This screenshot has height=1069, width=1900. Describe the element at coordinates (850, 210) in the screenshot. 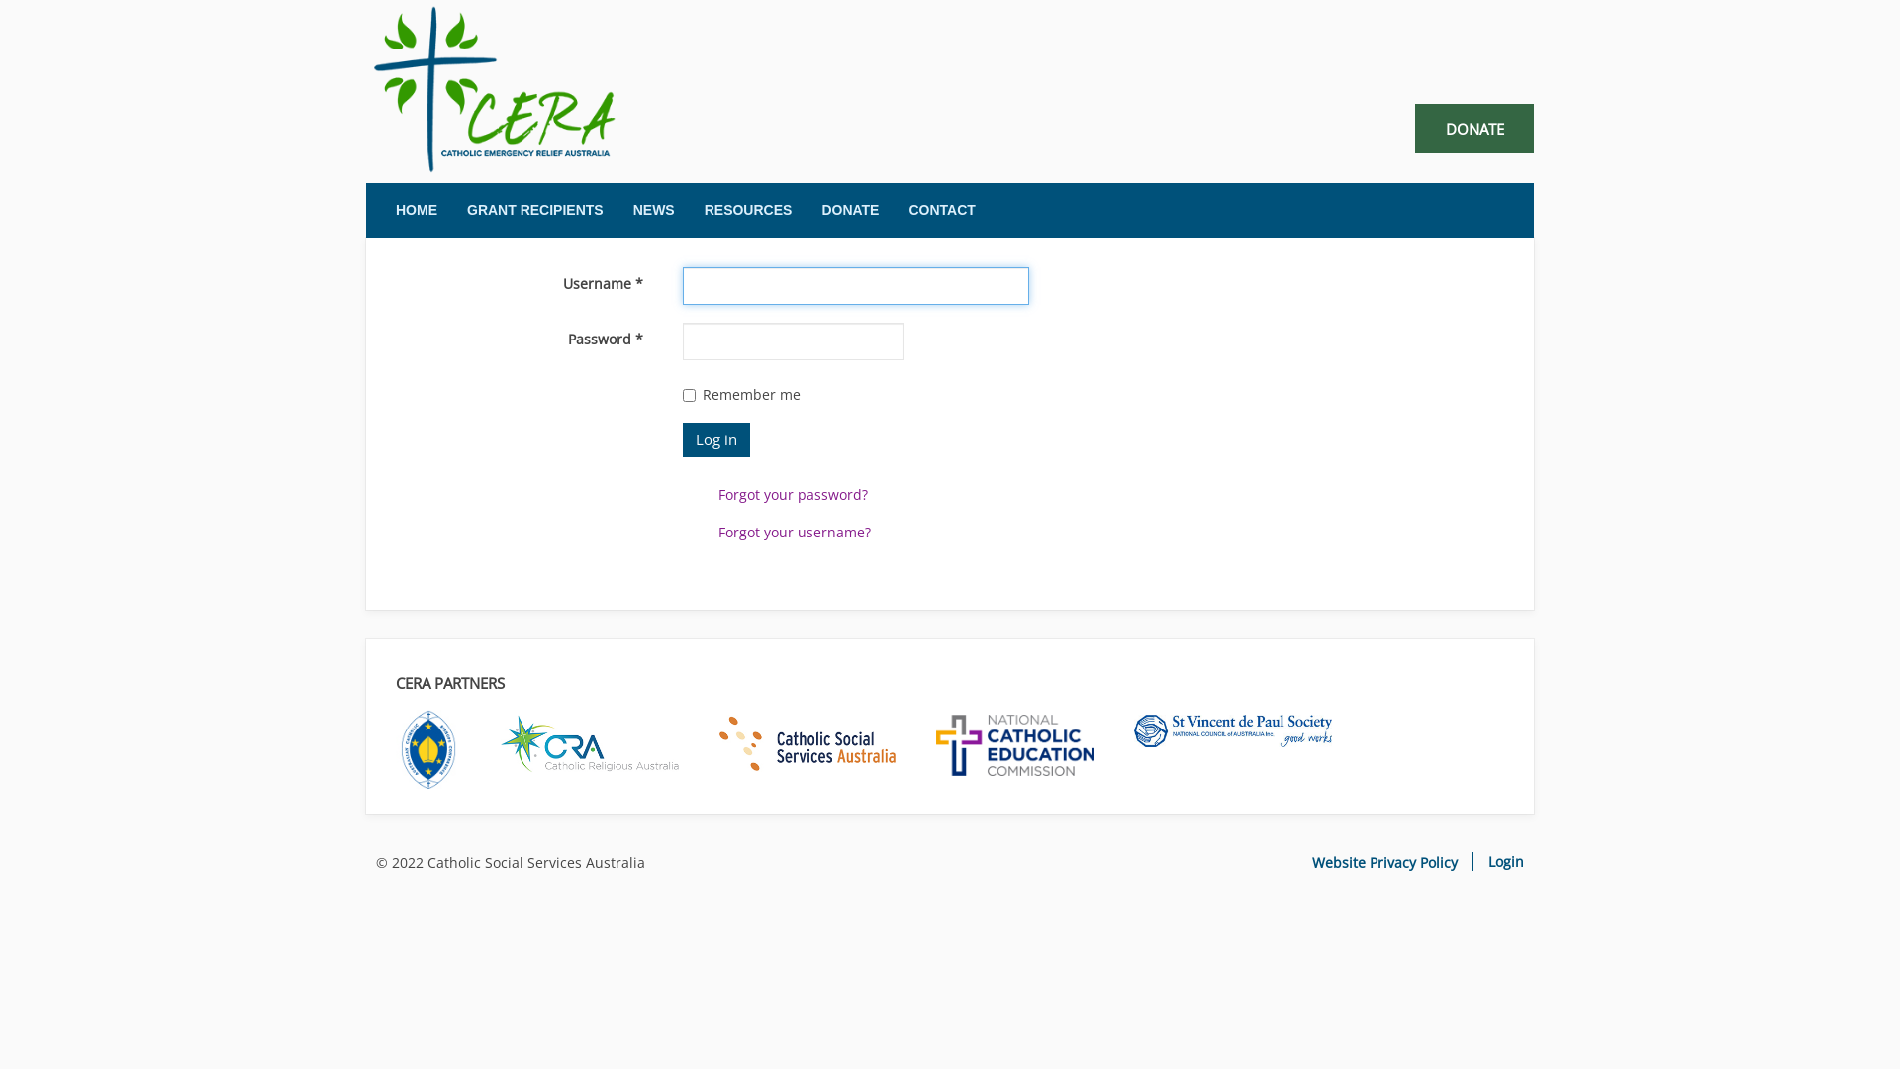

I see `DONATE` at that location.